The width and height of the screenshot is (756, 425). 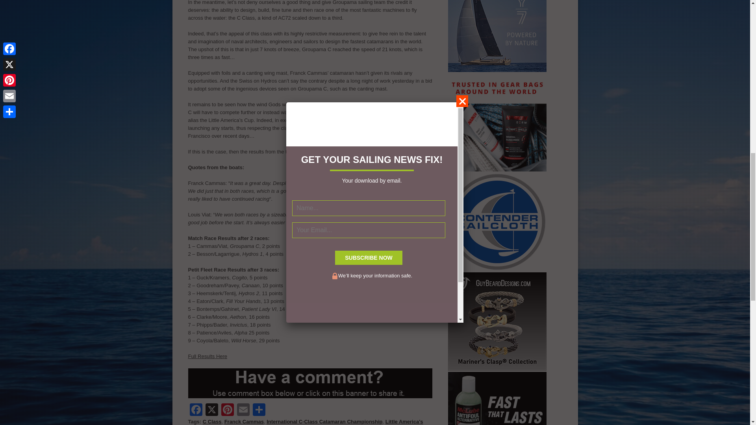 I want to click on Pinterest, so click(x=228, y=410).